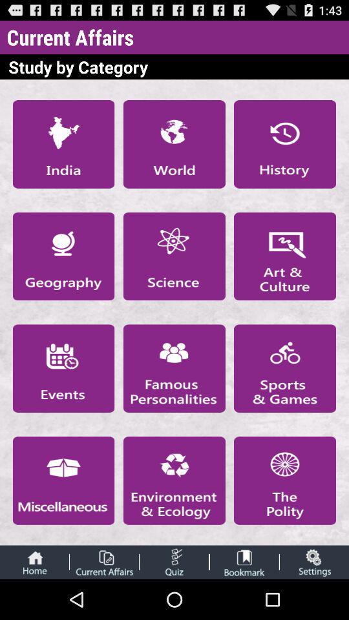 This screenshot has height=620, width=349. I want to click on open history page, so click(285, 144).